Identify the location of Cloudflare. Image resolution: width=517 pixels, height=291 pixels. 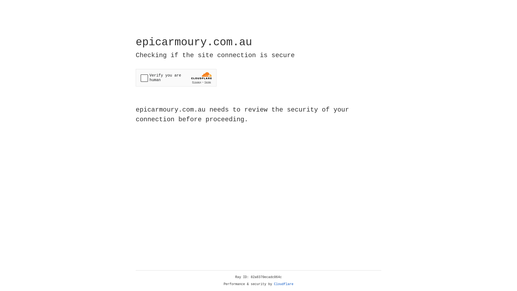
(284, 284).